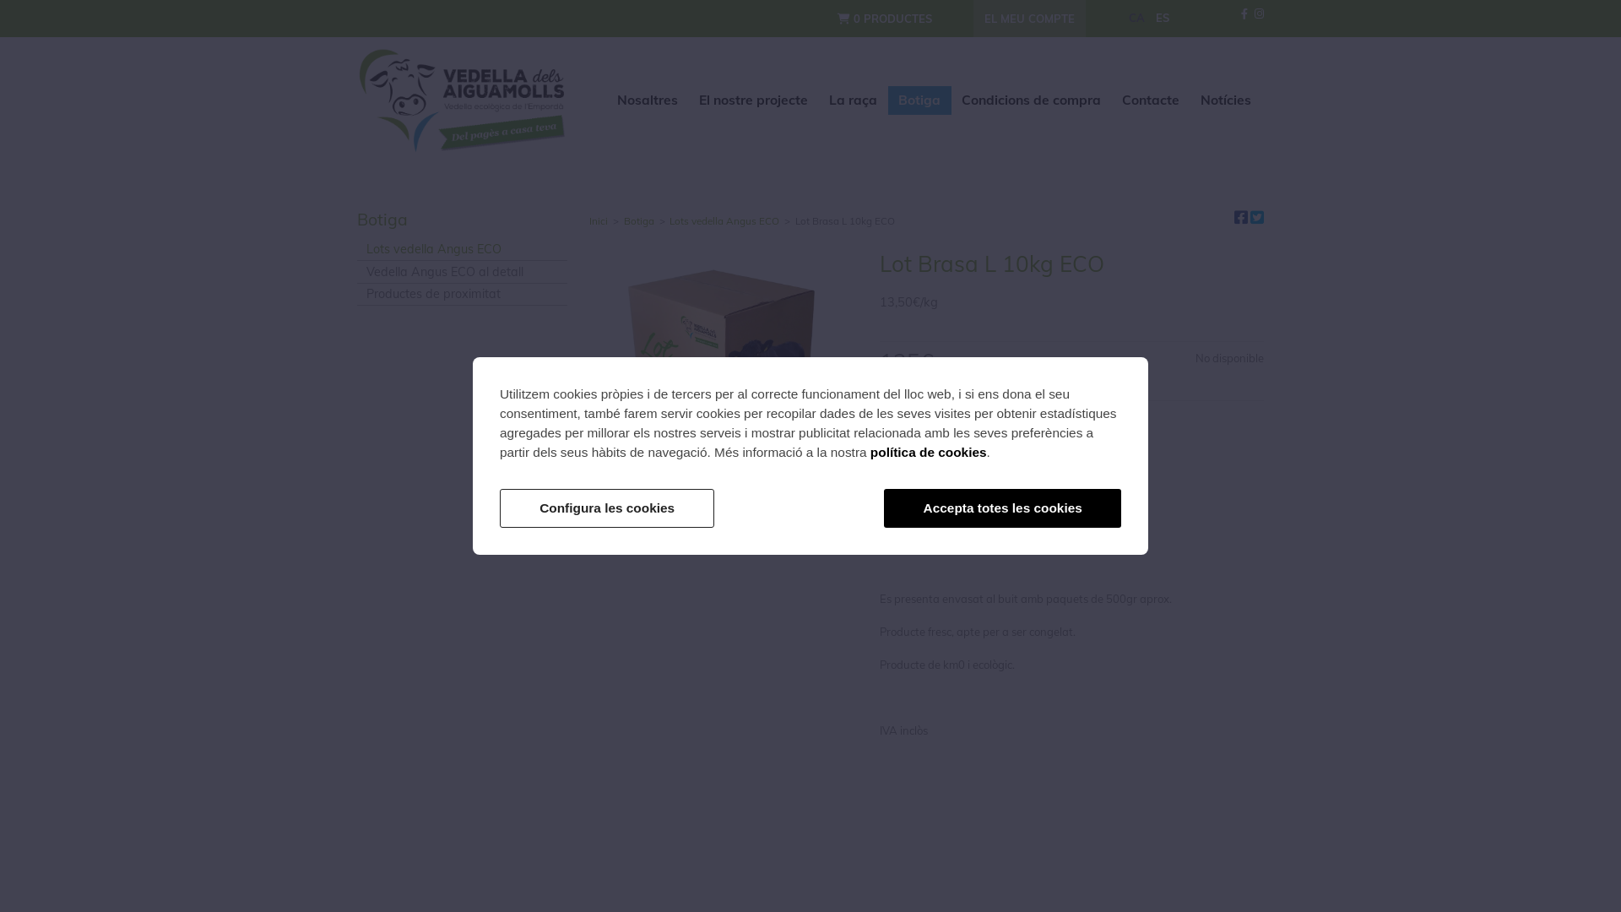 This screenshot has height=912, width=1621. What do you see at coordinates (1244, 14) in the screenshot?
I see `Facebook VEDELLA DELS AIGUAMOLLS` at bounding box center [1244, 14].